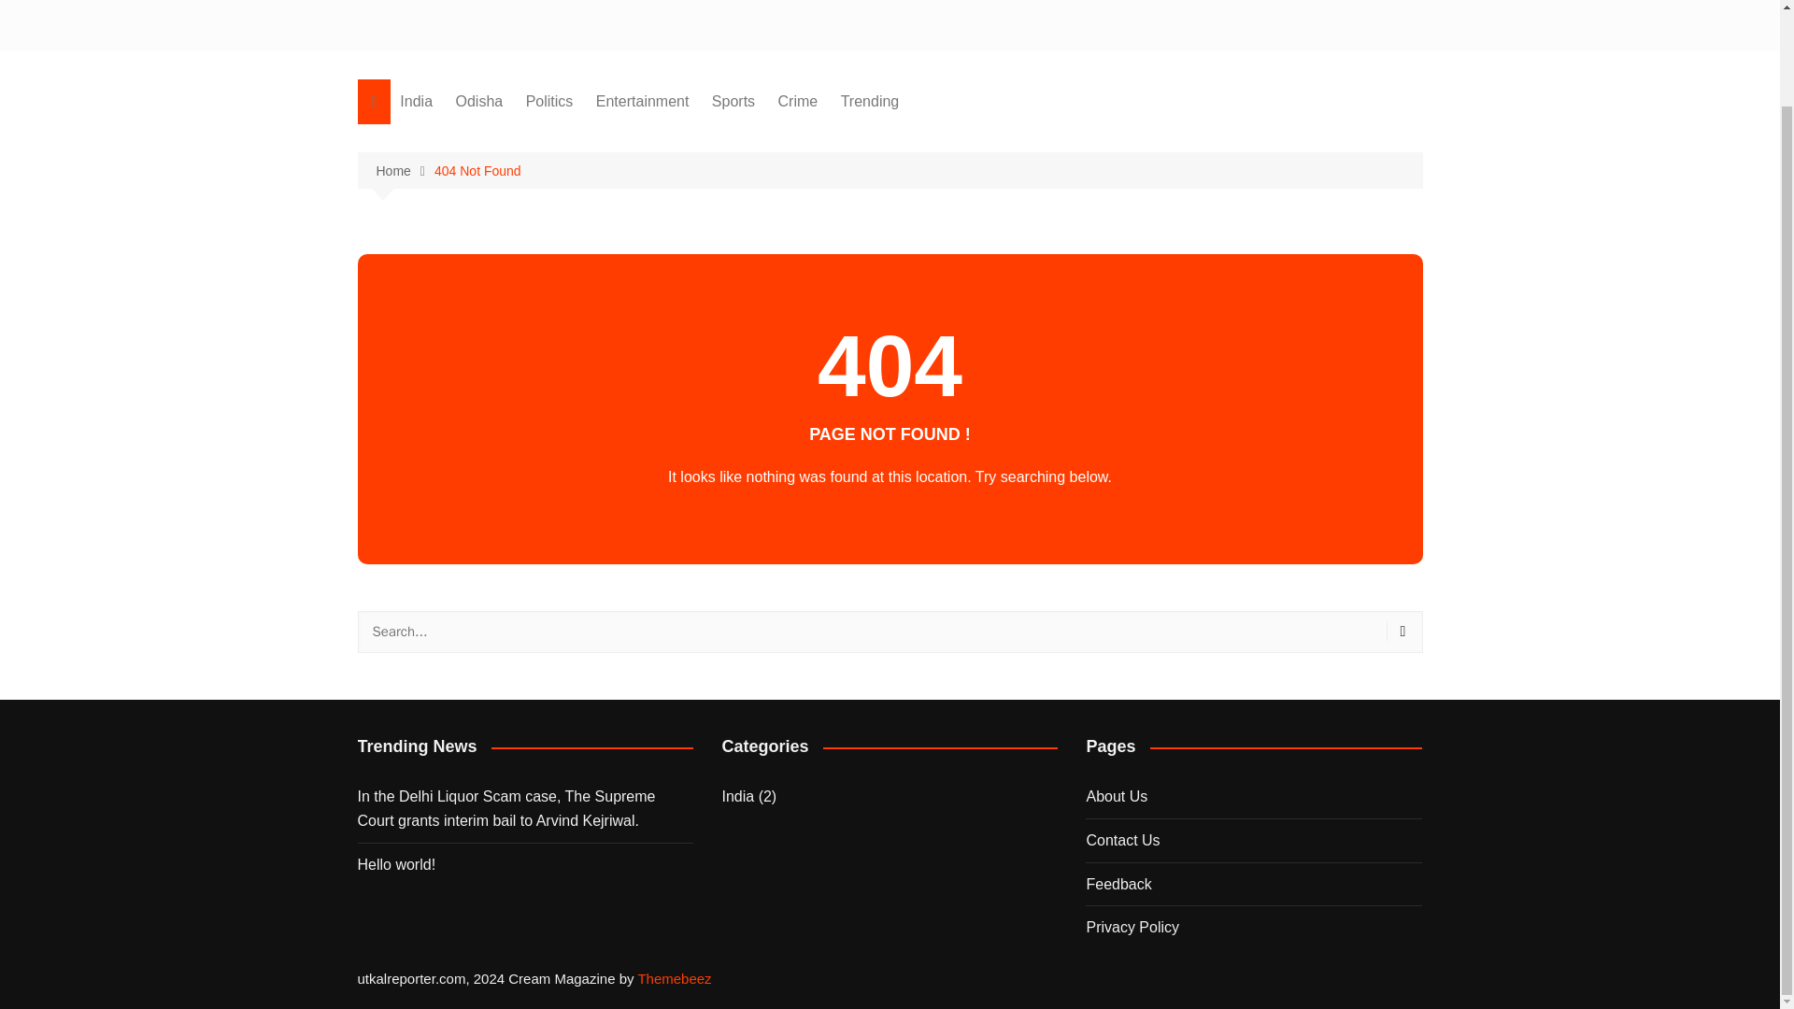 Image resolution: width=1794 pixels, height=1009 pixels. I want to click on Sports, so click(733, 101).